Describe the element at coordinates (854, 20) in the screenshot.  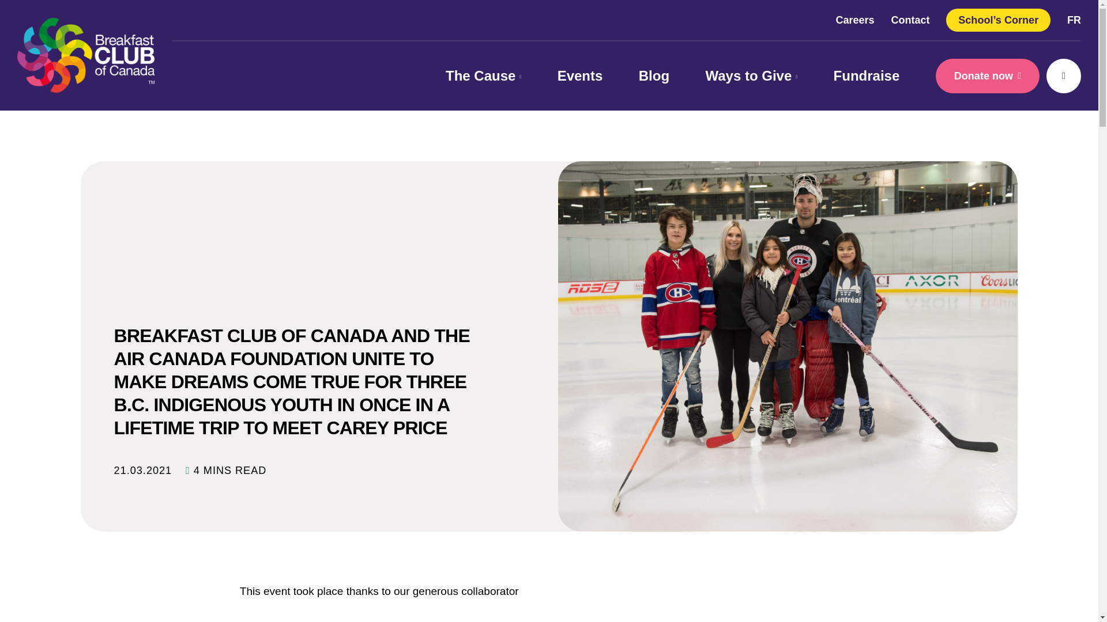
I see `Careers` at that location.